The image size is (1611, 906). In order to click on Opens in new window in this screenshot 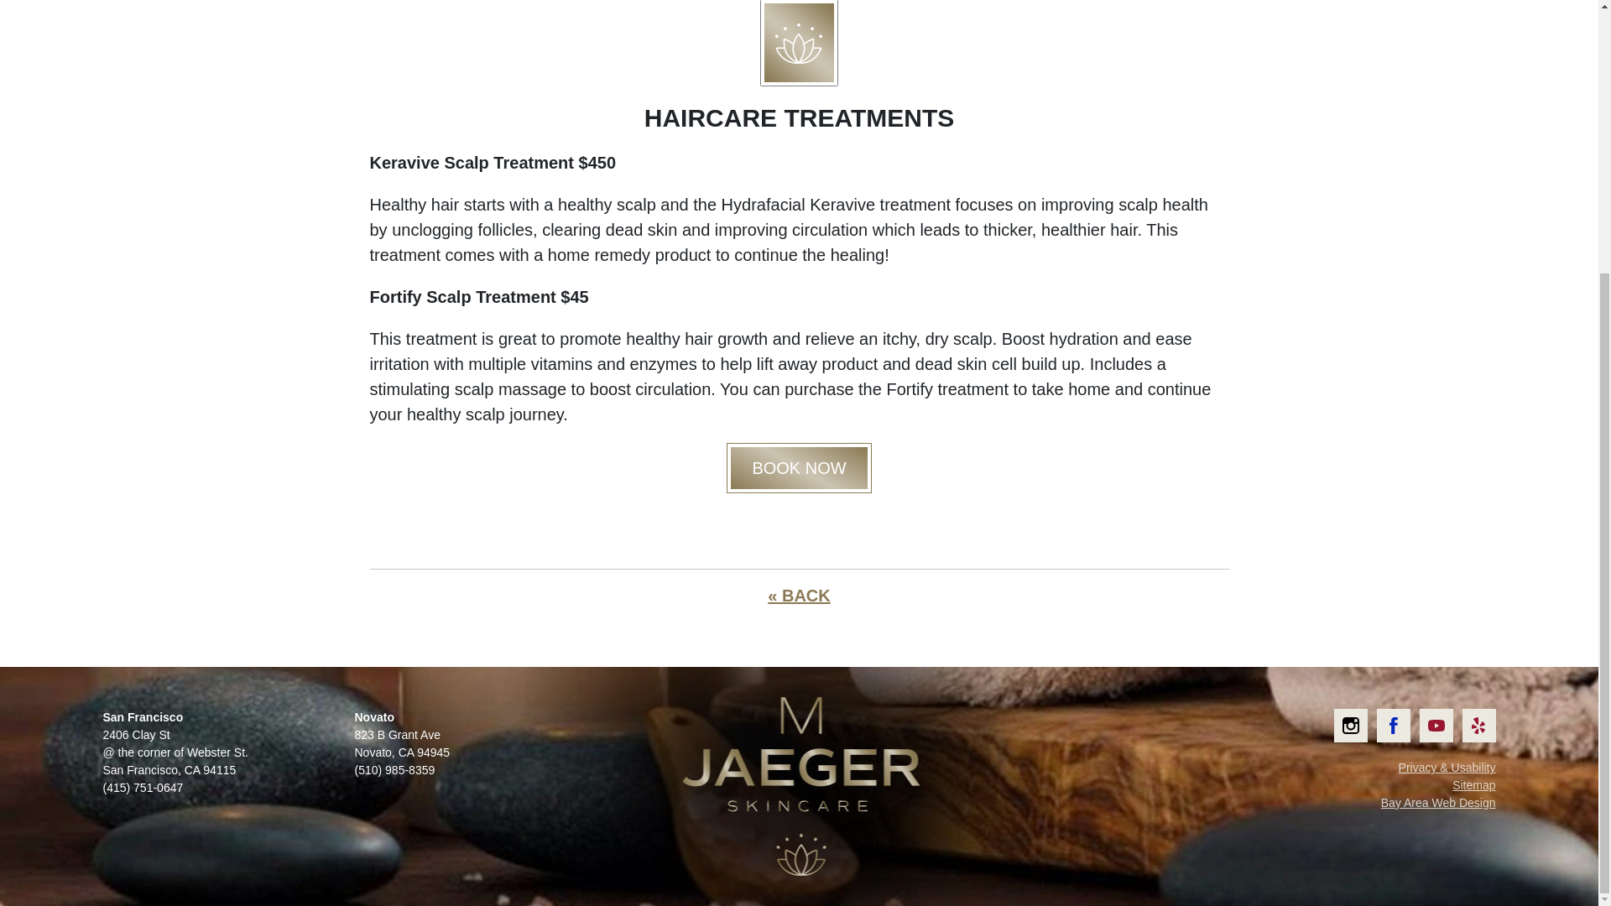, I will do `click(1478, 725)`.